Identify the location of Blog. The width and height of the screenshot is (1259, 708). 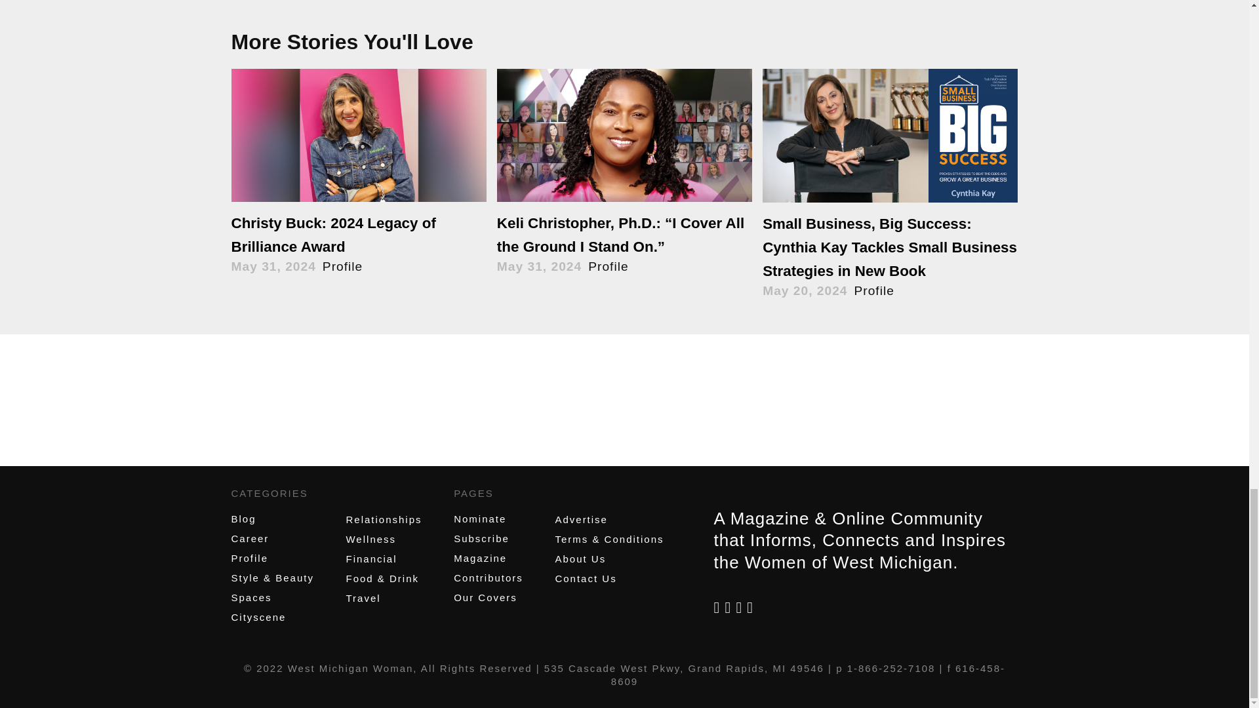
(243, 519).